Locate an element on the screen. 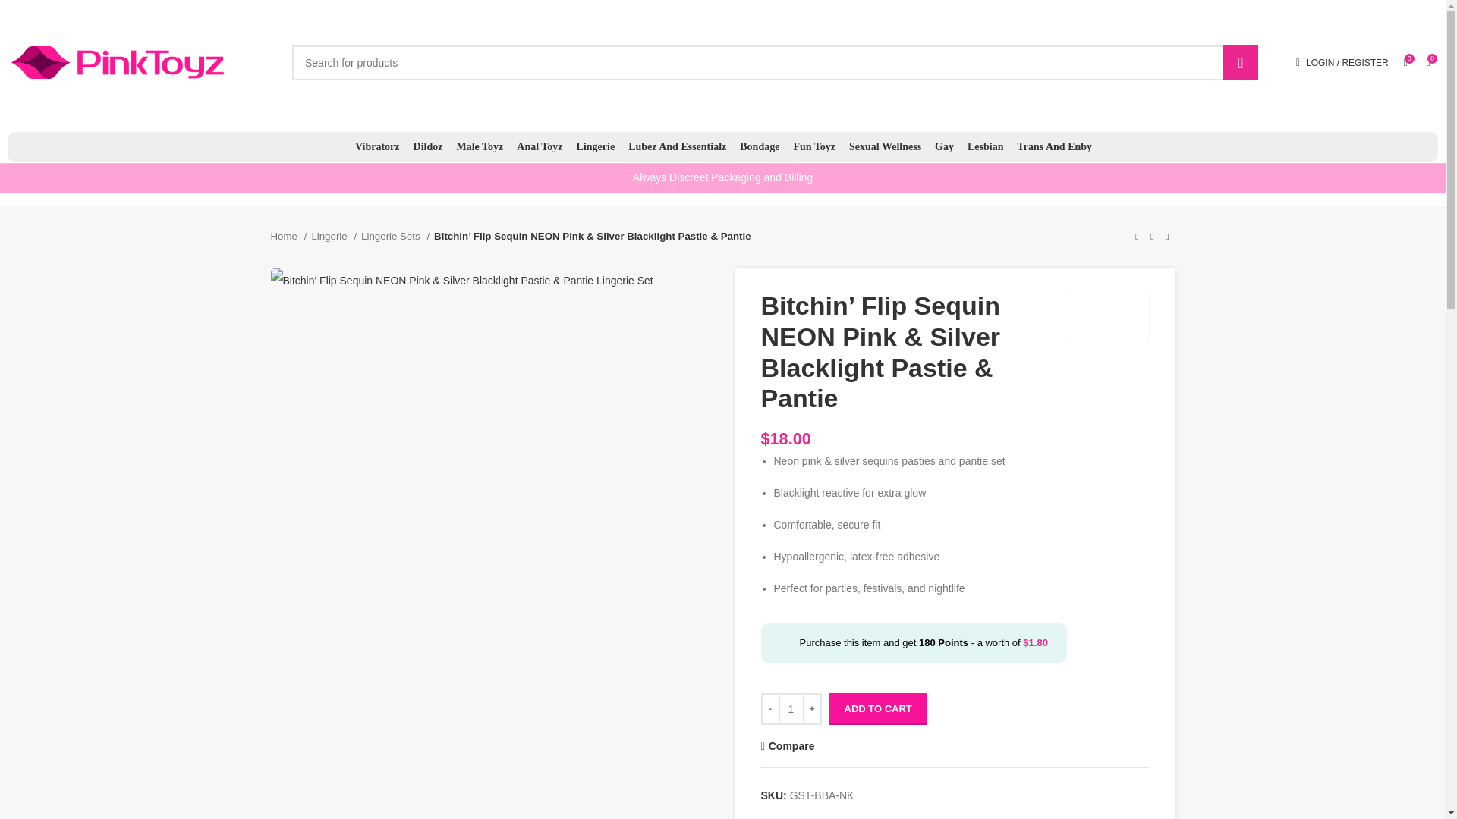  Neva Nude is located at coordinates (1106, 317).